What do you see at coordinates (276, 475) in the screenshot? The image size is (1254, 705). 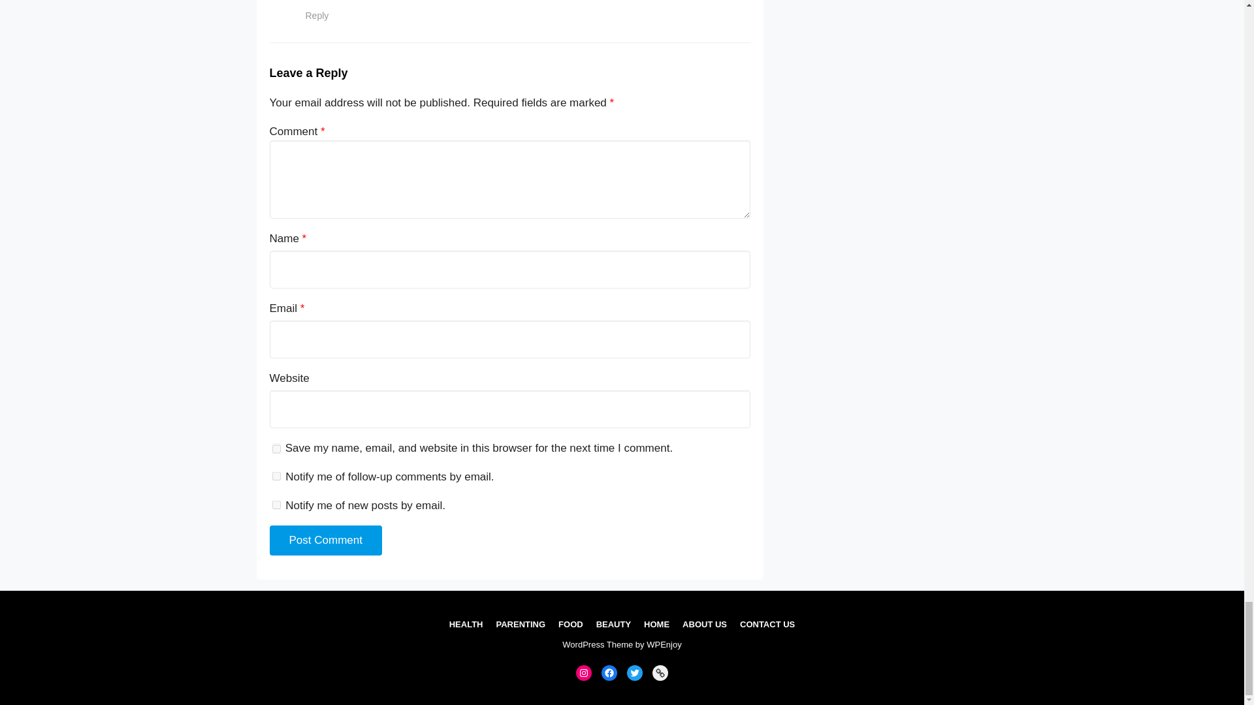 I see `subscribe` at bounding box center [276, 475].